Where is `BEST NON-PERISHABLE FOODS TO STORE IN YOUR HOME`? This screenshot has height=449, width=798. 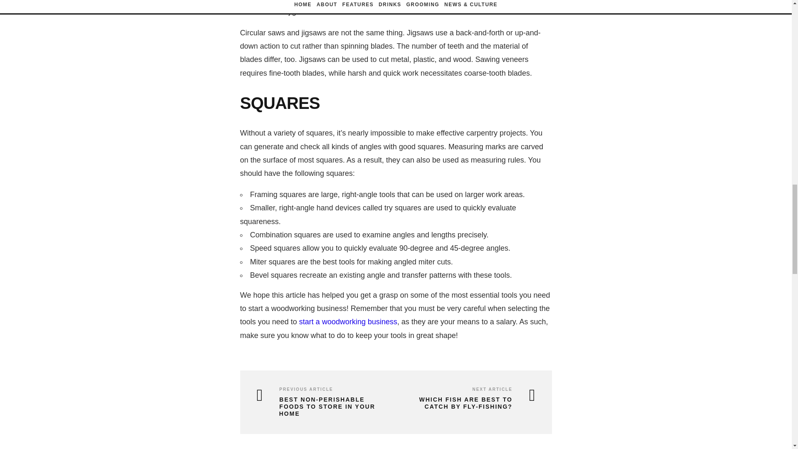 BEST NON-PERISHABLE FOODS TO STORE IN YOUR HOME is located at coordinates (320, 407).